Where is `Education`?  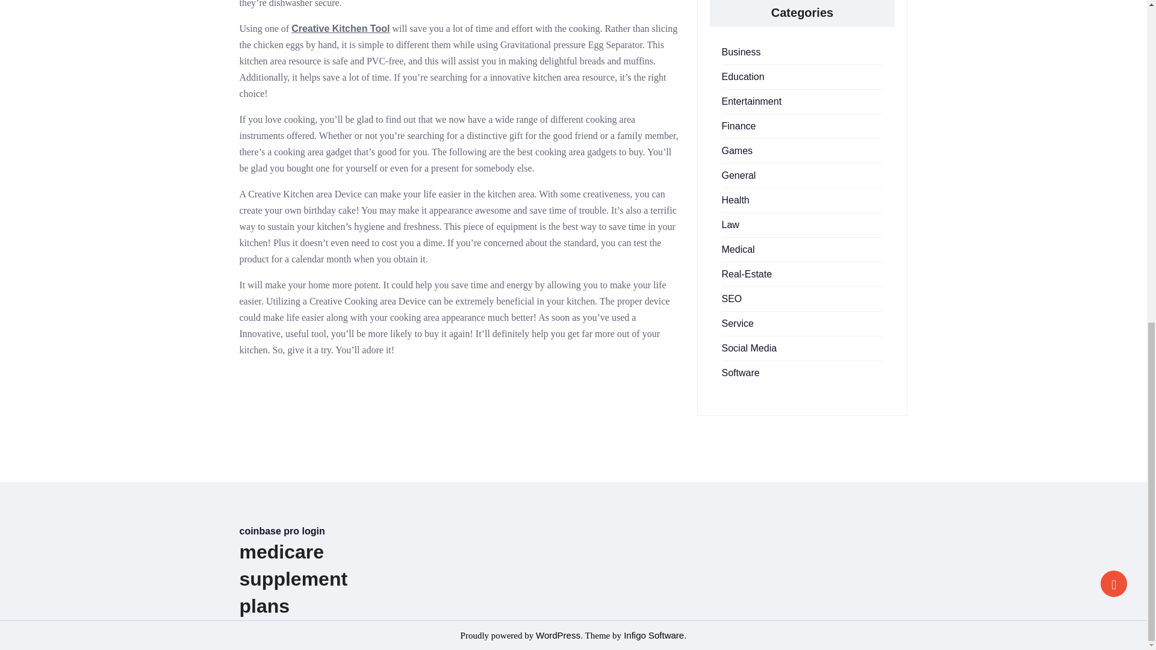
Education is located at coordinates (743, 76).